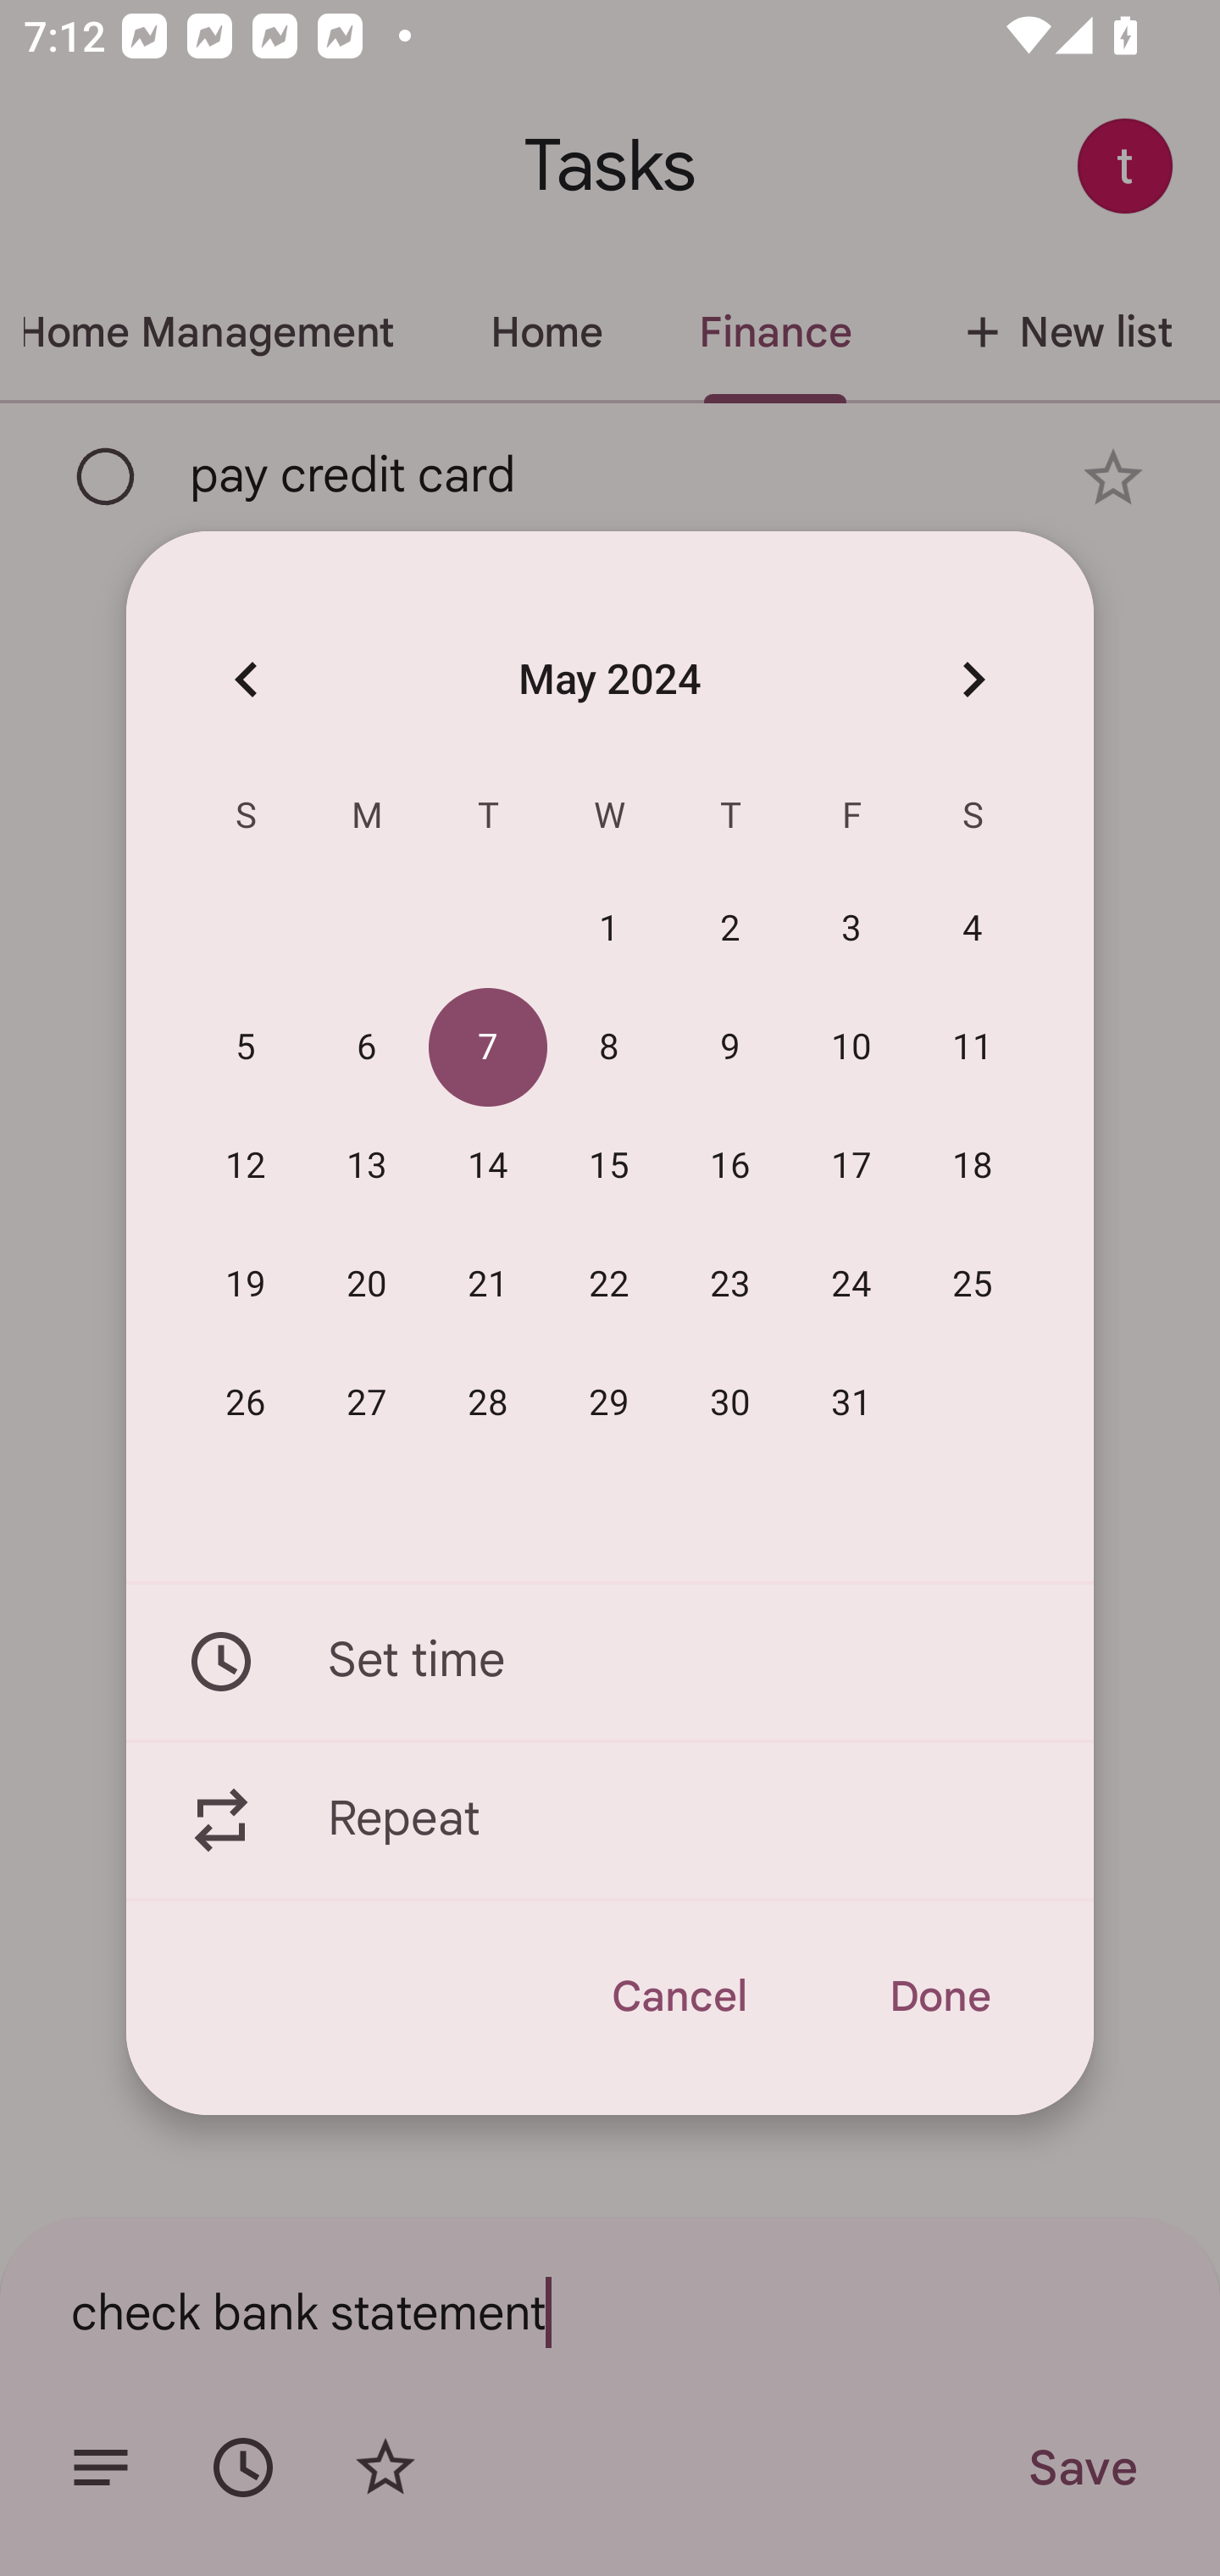 The height and width of the screenshot is (2576, 1220). What do you see at coordinates (610, 1821) in the screenshot?
I see `Repeat` at bounding box center [610, 1821].